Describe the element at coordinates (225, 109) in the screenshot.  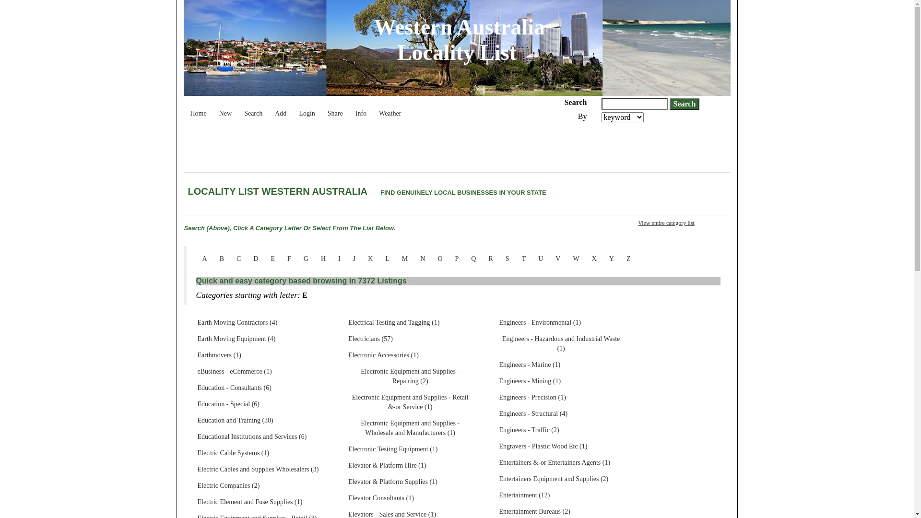
I see `New` at that location.